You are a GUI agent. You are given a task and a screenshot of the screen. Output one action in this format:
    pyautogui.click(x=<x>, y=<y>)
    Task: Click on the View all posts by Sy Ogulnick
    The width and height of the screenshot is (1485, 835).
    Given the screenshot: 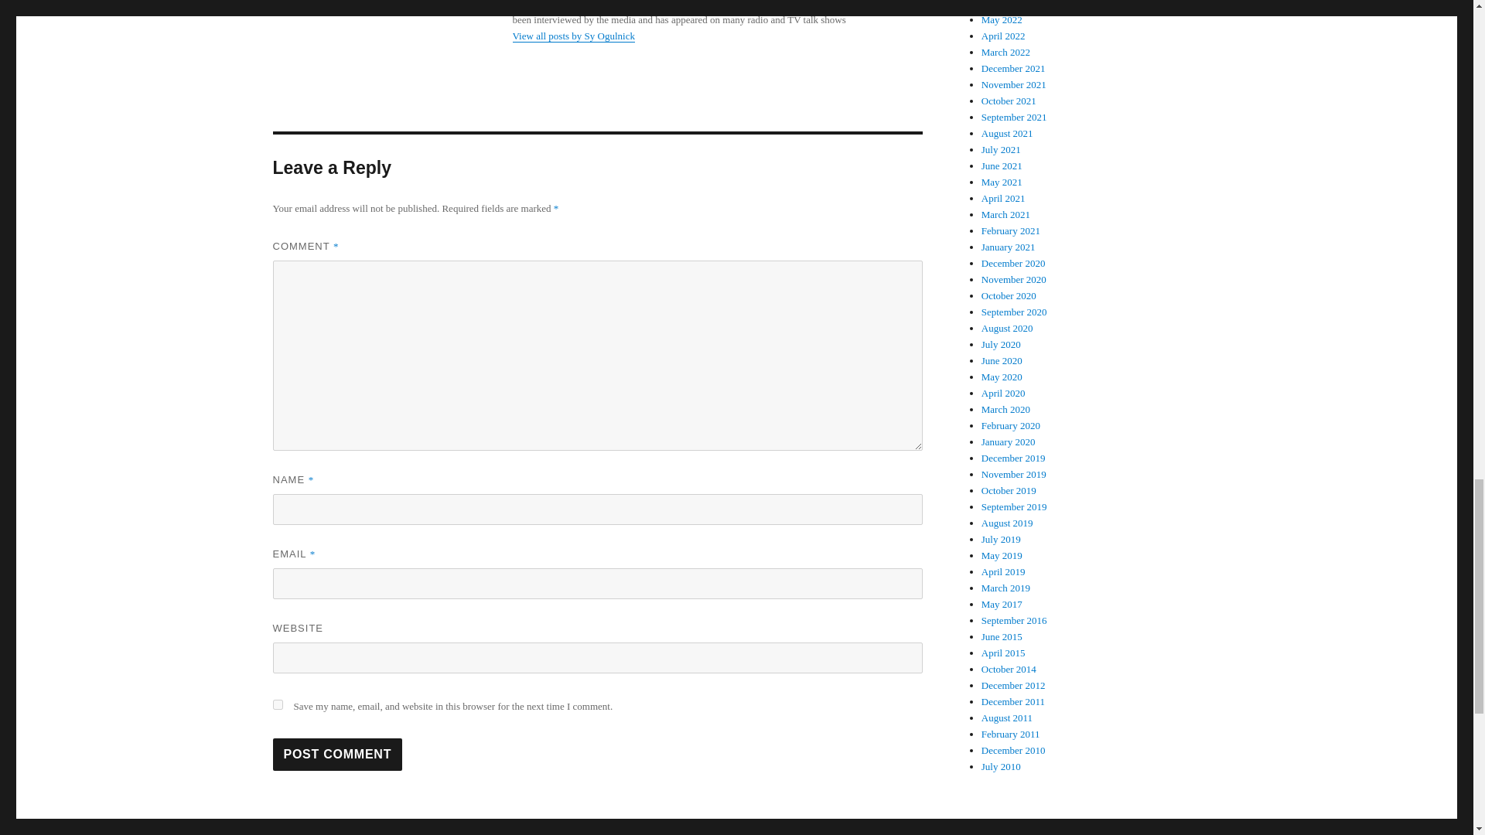 What is the action you would take?
    pyautogui.click(x=572, y=36)
    